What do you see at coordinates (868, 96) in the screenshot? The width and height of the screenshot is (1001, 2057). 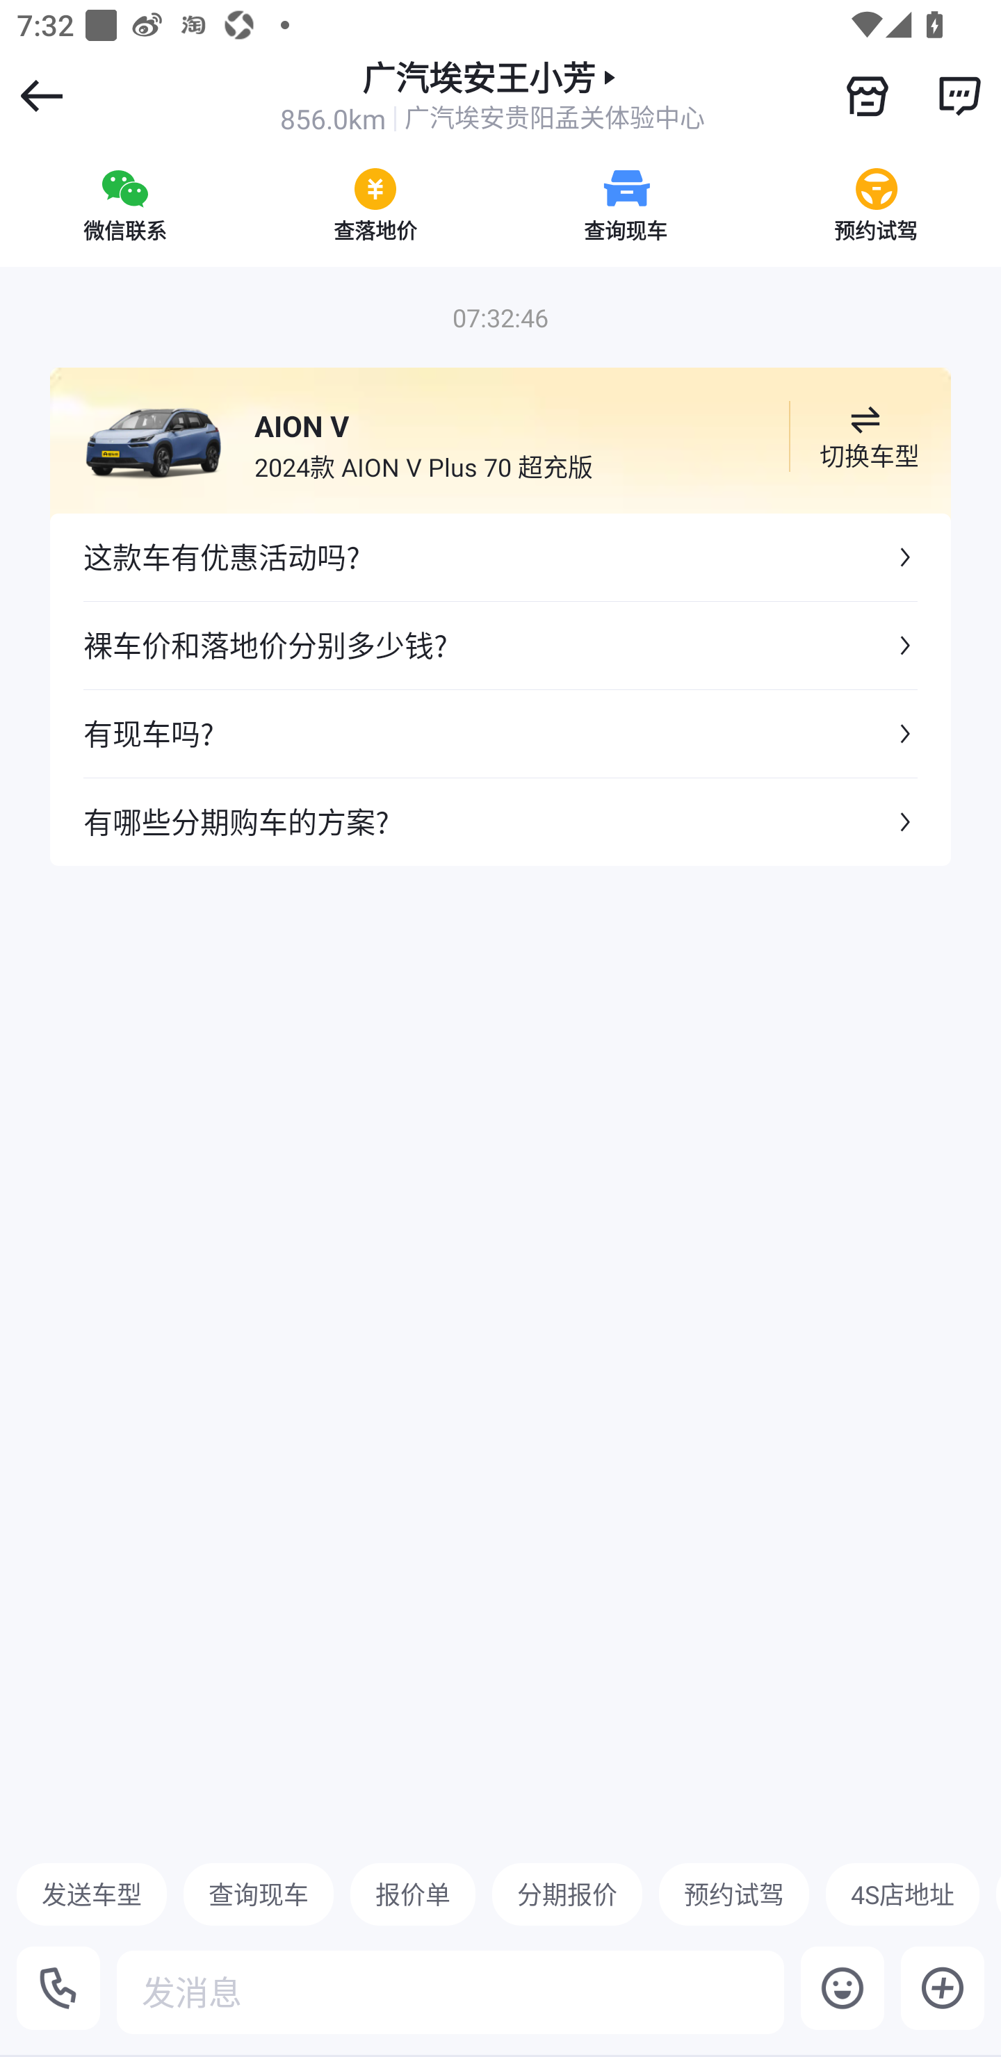 I see `` at bounding box center [868, 96].